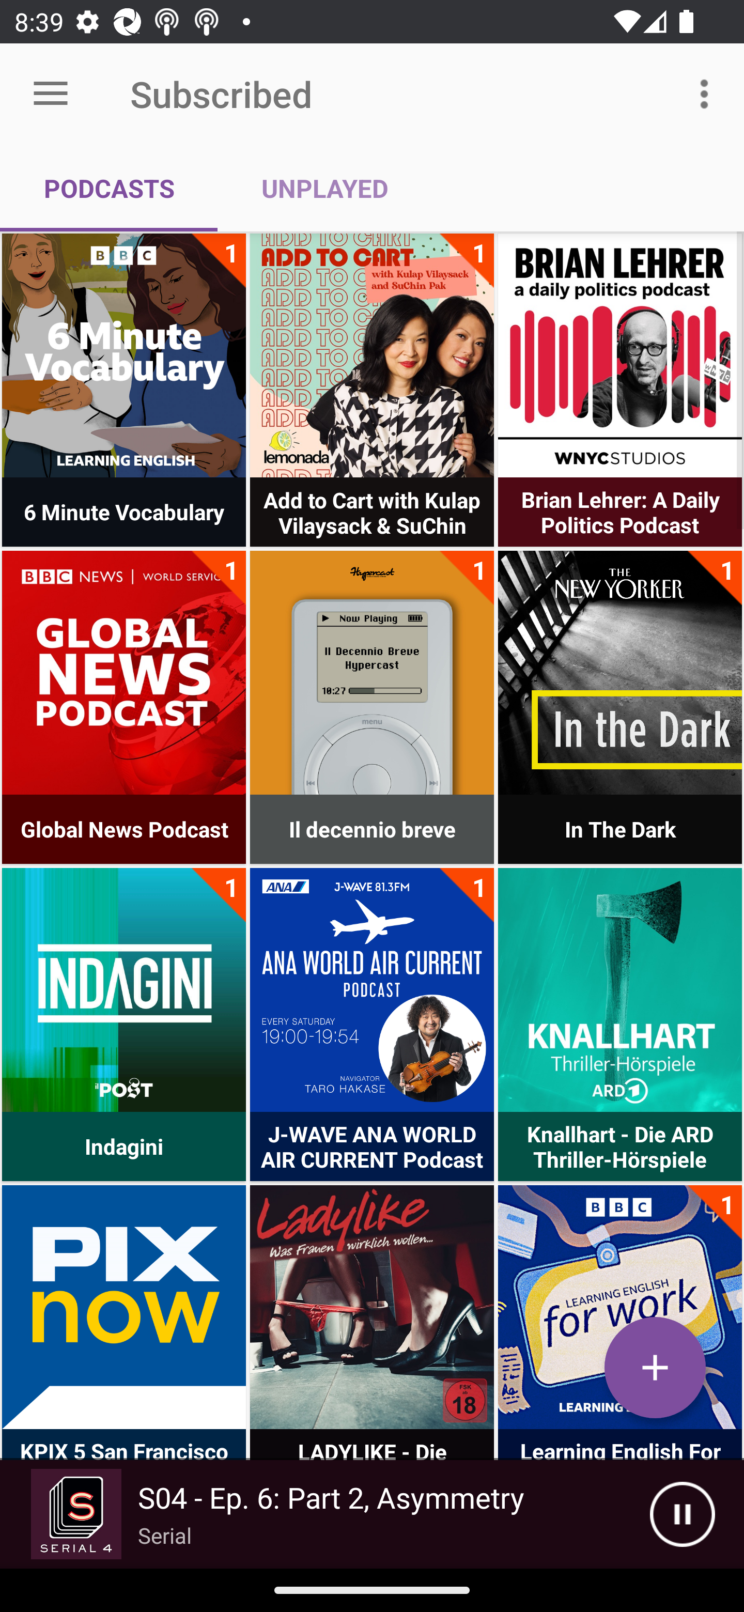 This screenshot has height=1612, width=744. What do you see at coordinates (124, 673) in the screenshot?
I see `Global News Podcast` at bounding box center [124, 673].